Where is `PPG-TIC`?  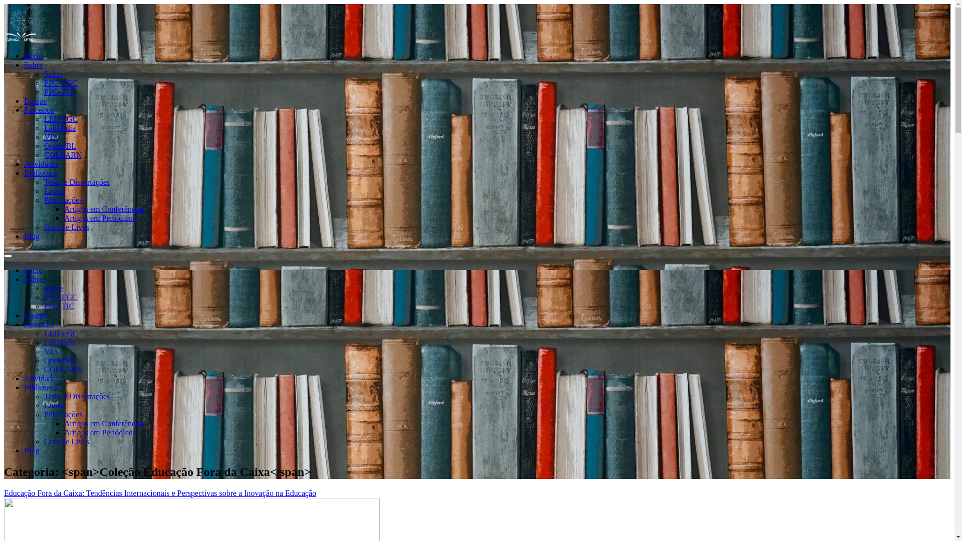 PPG-TIC is located at coordinates (59, 307).